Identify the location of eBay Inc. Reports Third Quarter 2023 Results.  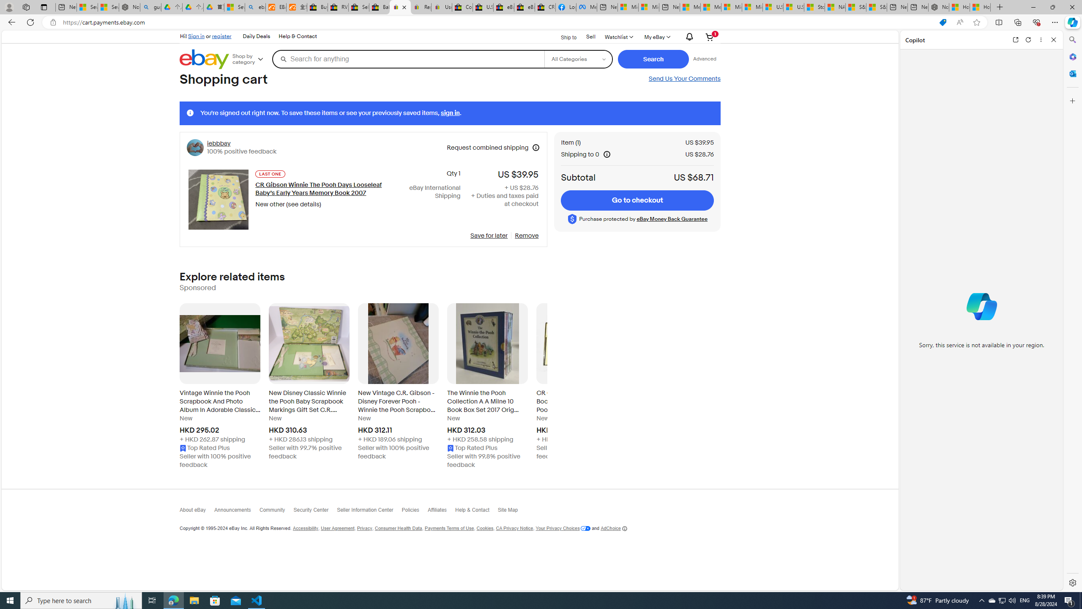
(525, 7).